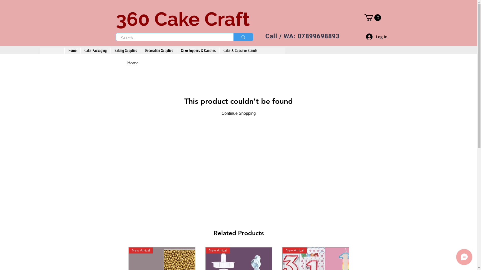 The image size is (481, 270). Describe the element at coordinates (159, 50) in the screenshot. I see `Decoration Supplies` at that location.